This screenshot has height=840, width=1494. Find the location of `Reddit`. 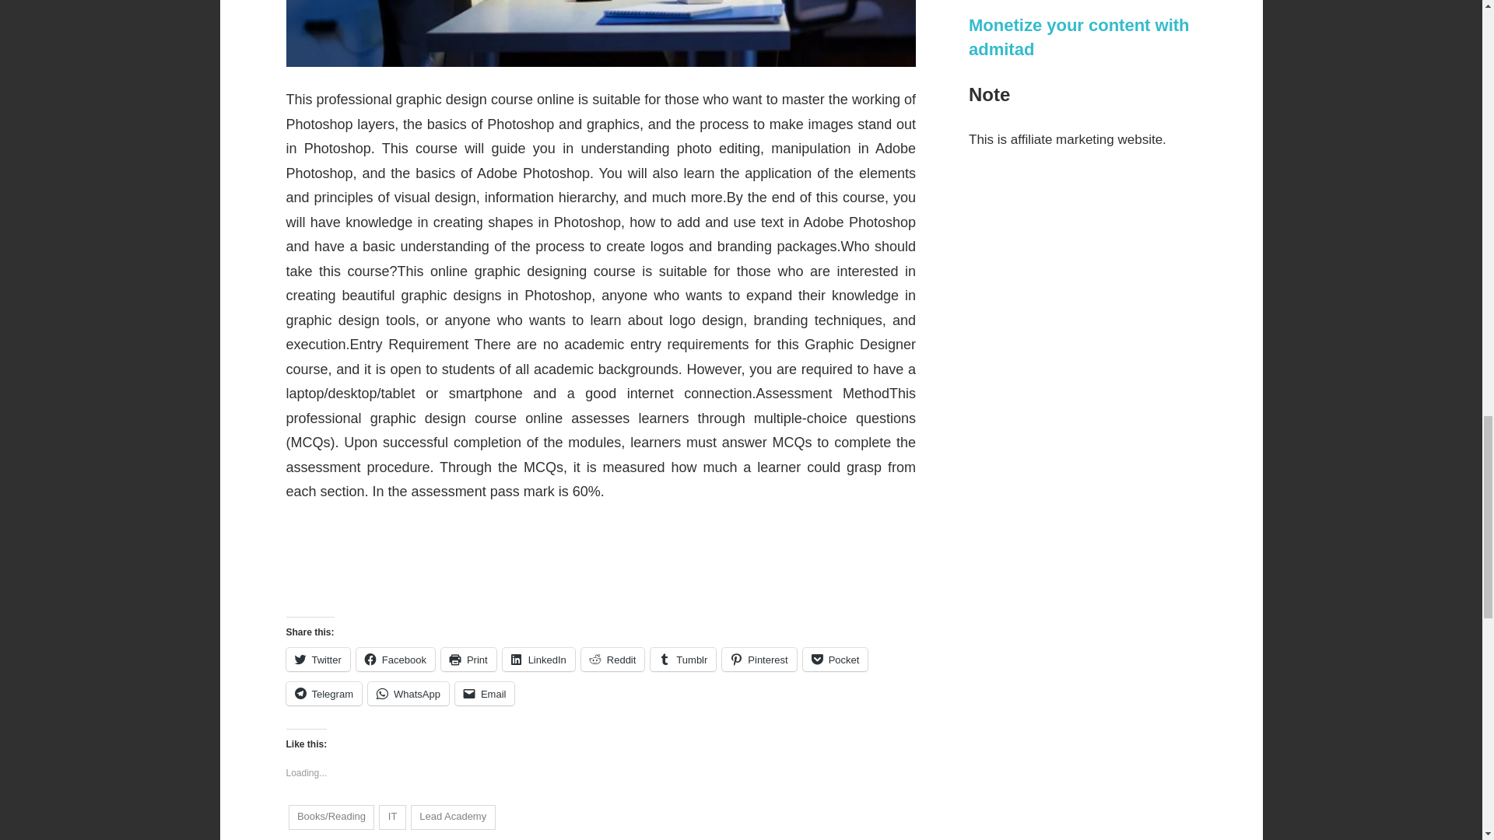

Reddit is located at coordinates (613, 659).